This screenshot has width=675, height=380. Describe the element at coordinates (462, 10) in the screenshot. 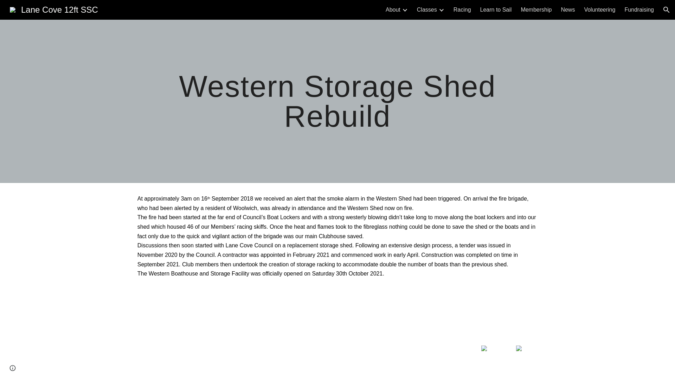

I see `Racing` at that location.